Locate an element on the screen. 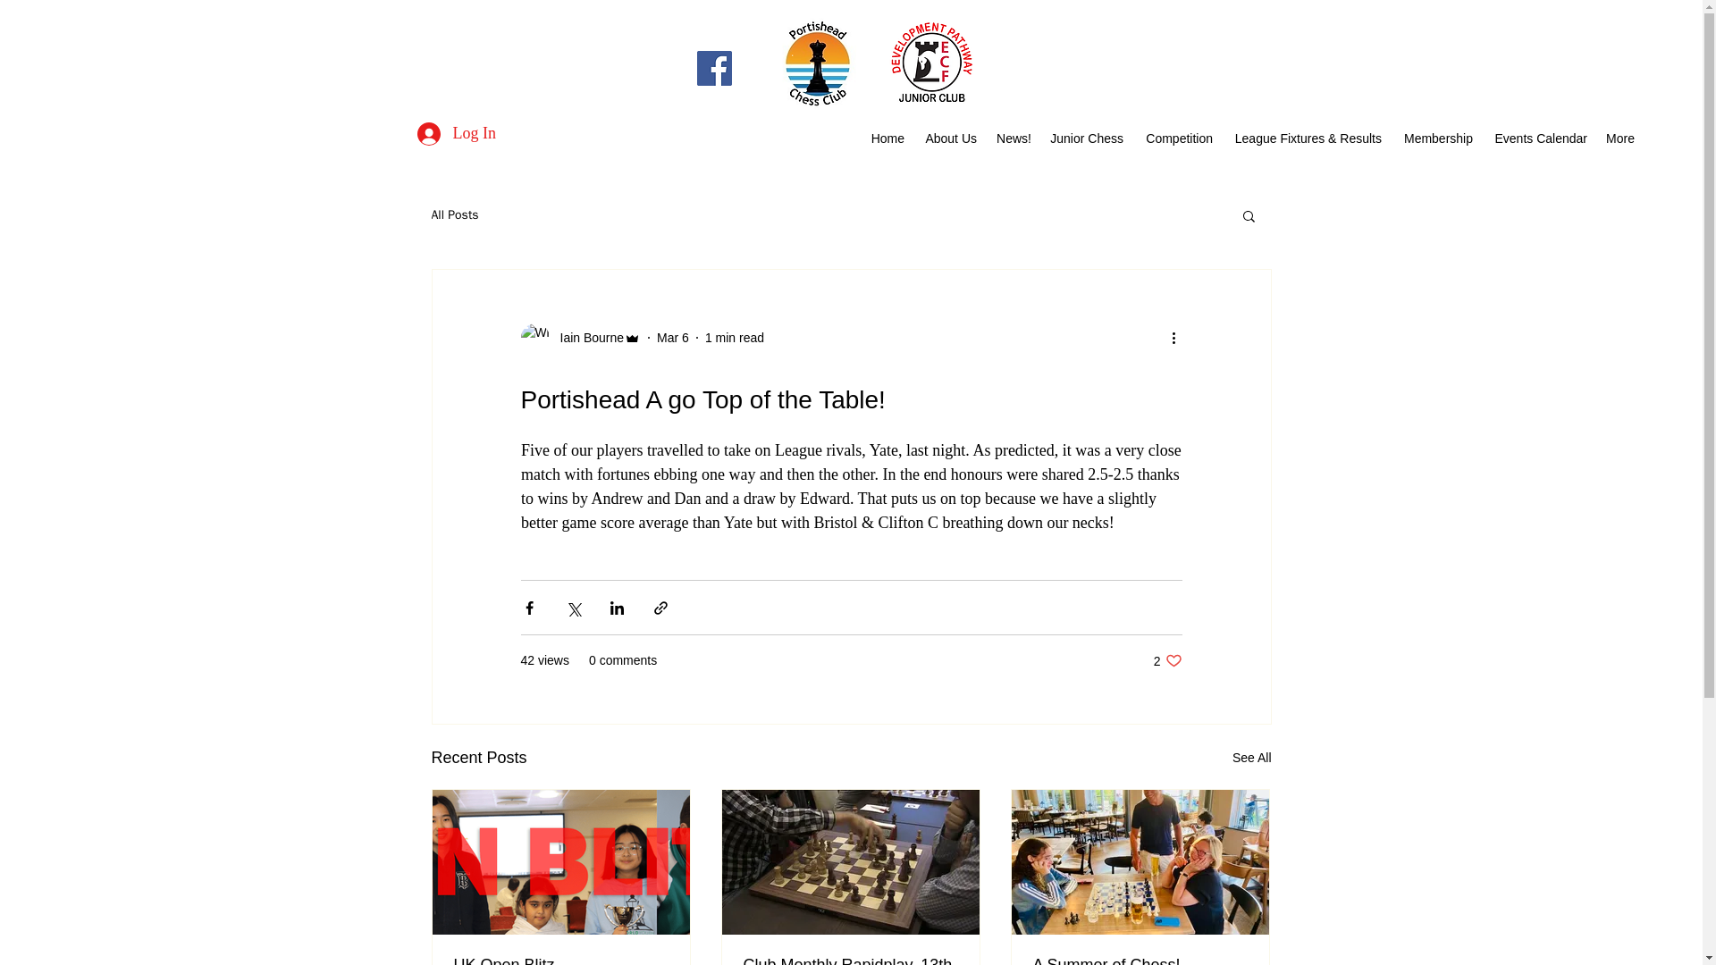 This screenshot has height=965, width=1716. All Posts is located at coordinates (454, 214).